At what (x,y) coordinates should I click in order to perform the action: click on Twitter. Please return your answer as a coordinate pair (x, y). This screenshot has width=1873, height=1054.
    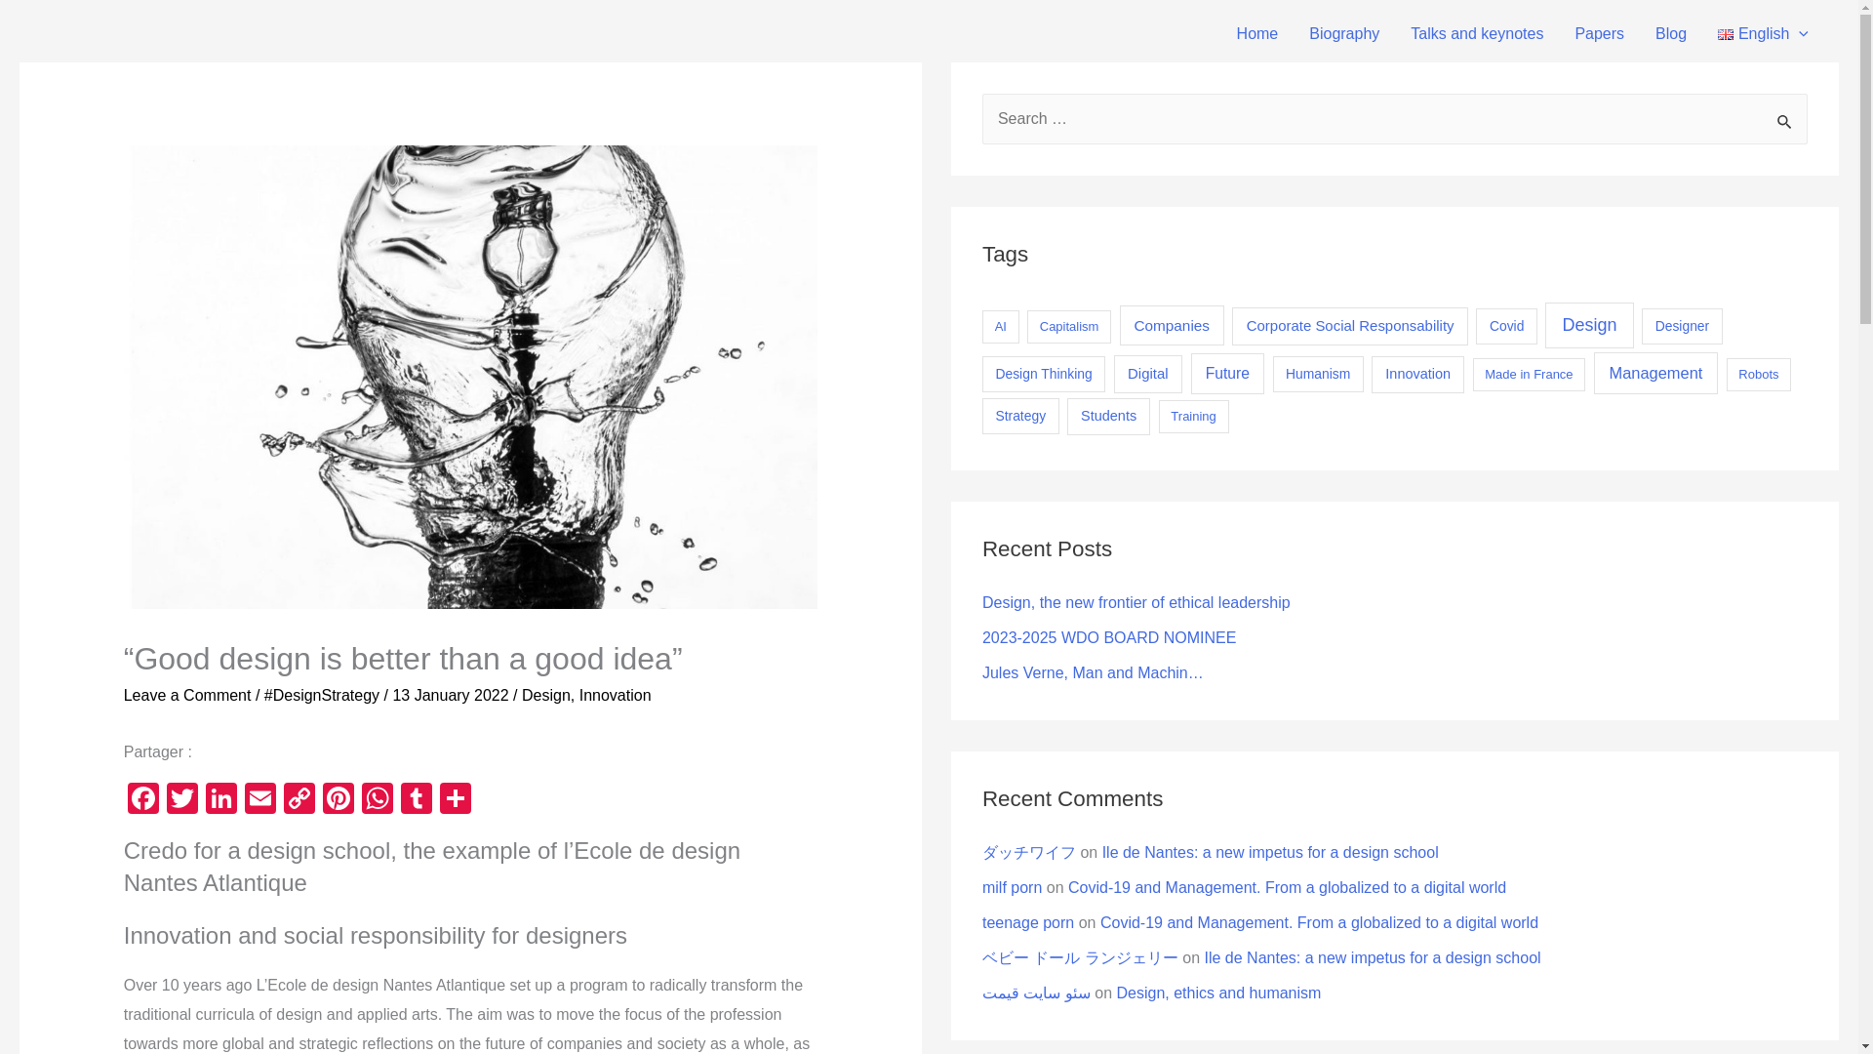
    Looking at the image, I should click on (182, 800).